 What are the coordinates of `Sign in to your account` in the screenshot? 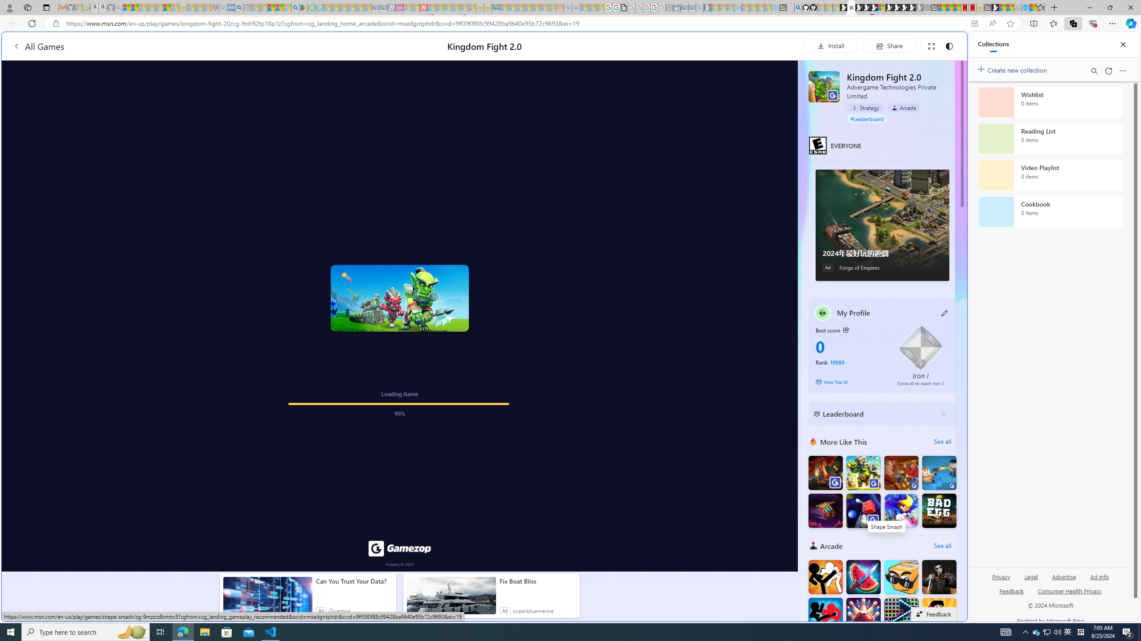 It's located at (881, 8).